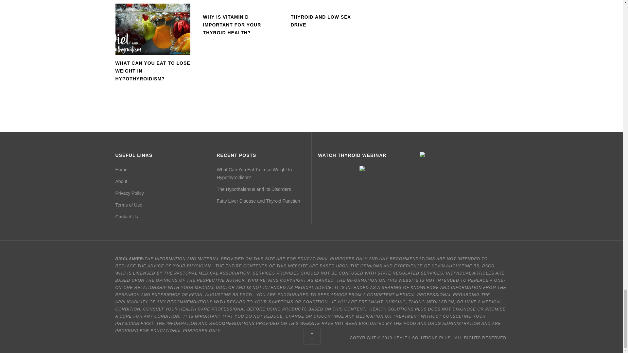  I want to click on Terms of Use, so click(128, 205).